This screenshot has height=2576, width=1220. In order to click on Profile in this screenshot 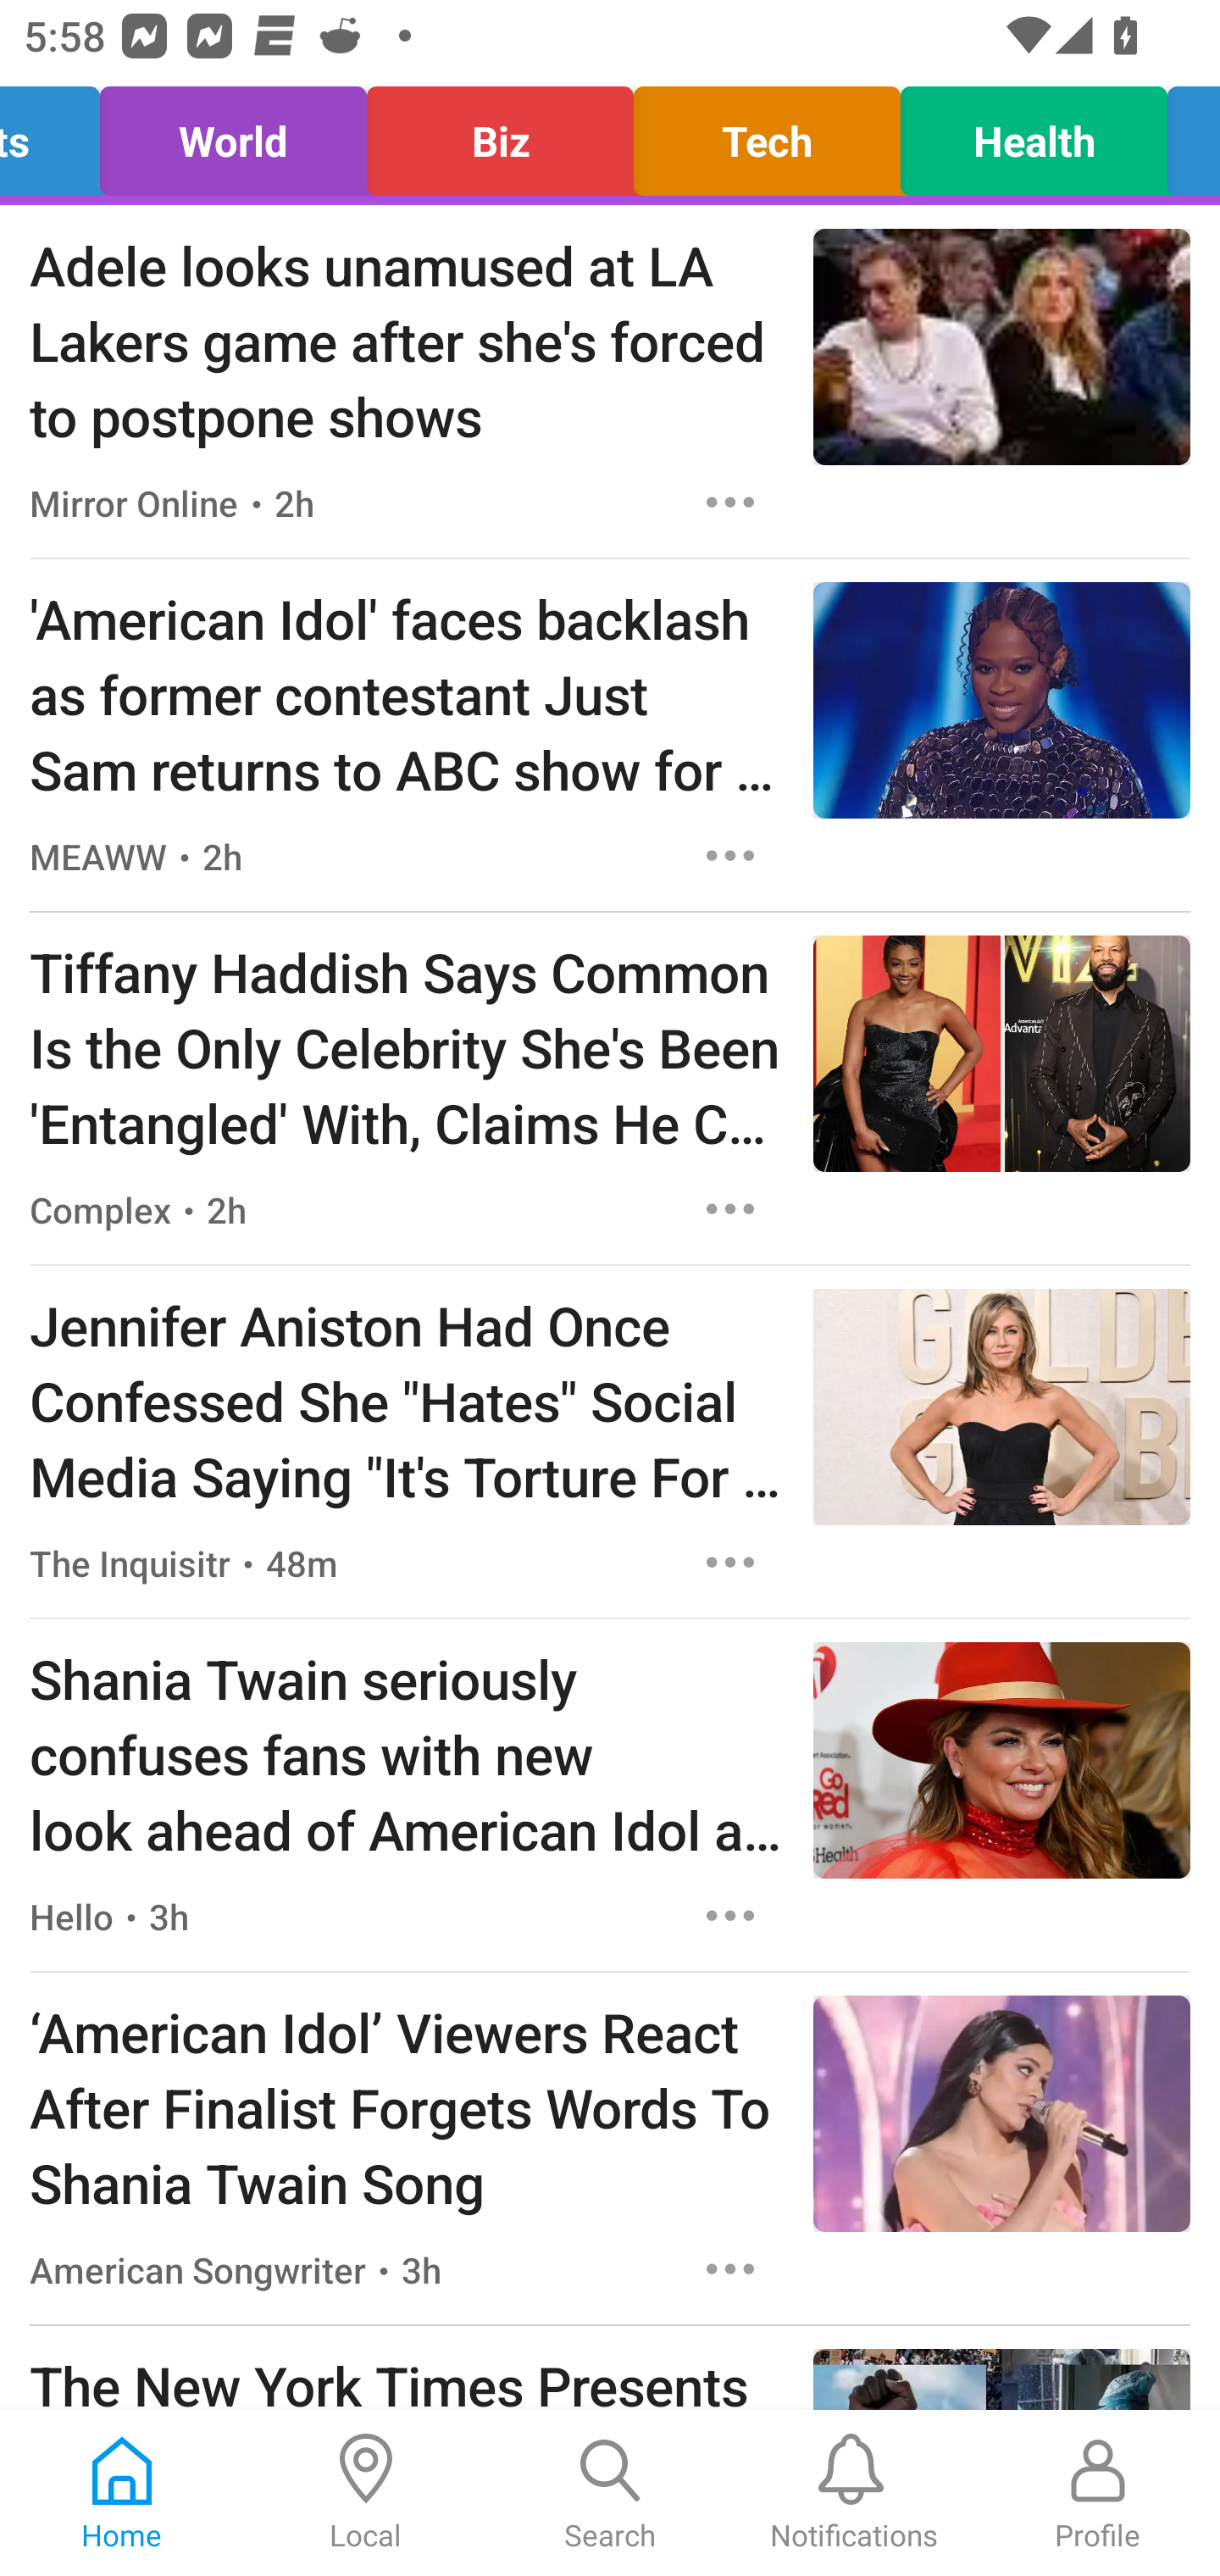, I will do `click(1098, 2493)`.